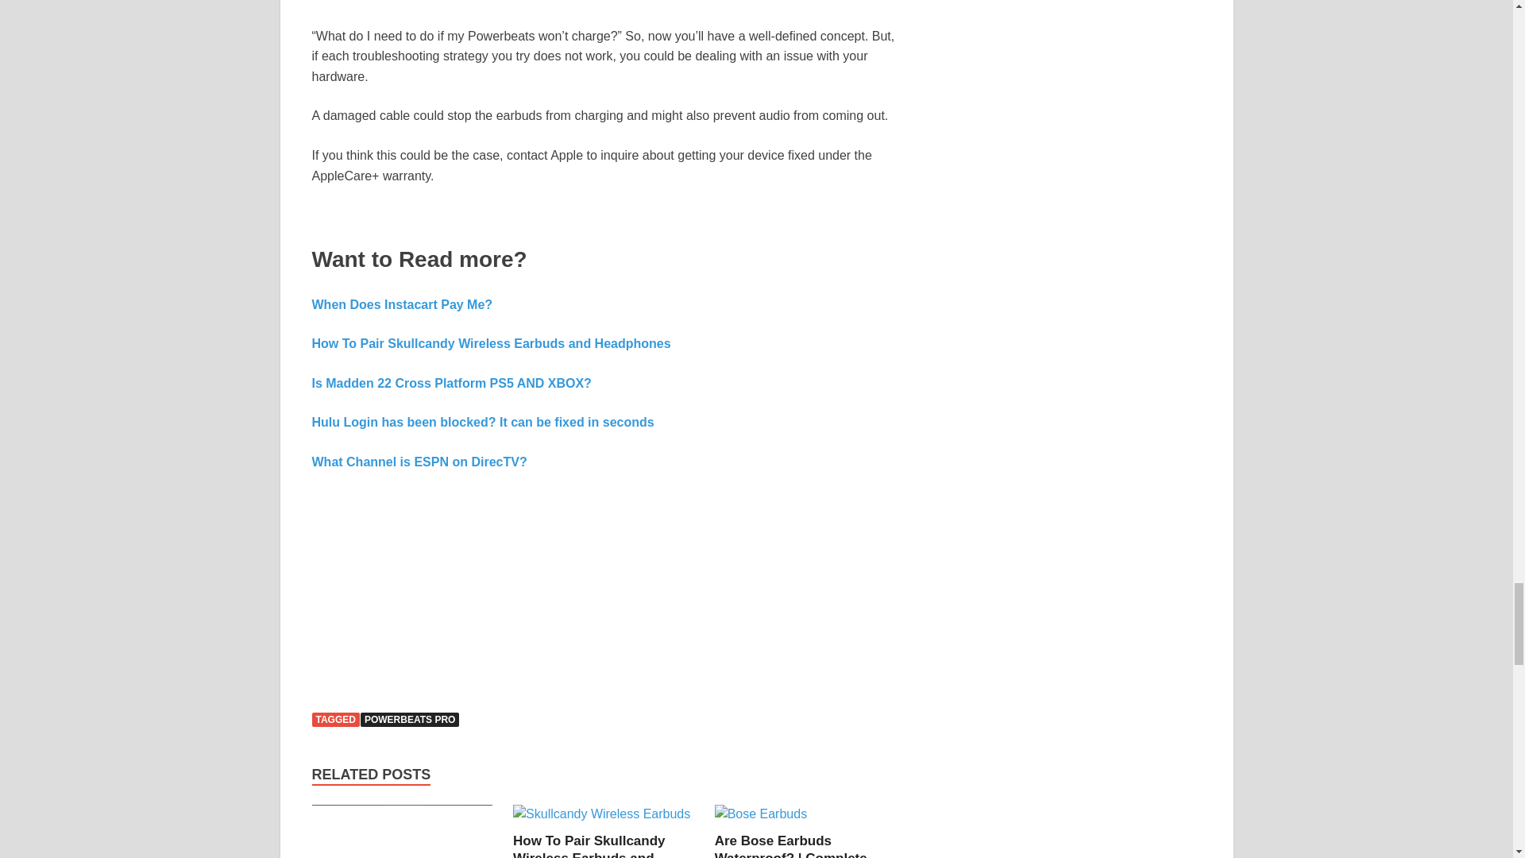  I want to click on When Does Instacart Pay Me?, so click(402, 304).